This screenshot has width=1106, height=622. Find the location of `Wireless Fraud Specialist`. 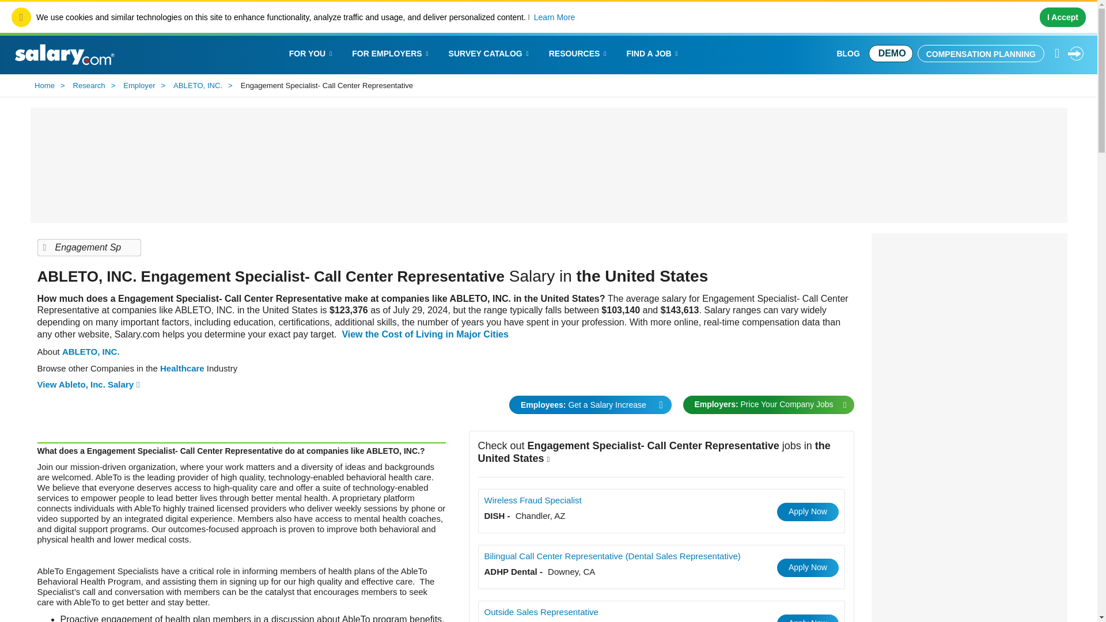

Wireless Fraud Specialist is located at coordinates (532, 500).